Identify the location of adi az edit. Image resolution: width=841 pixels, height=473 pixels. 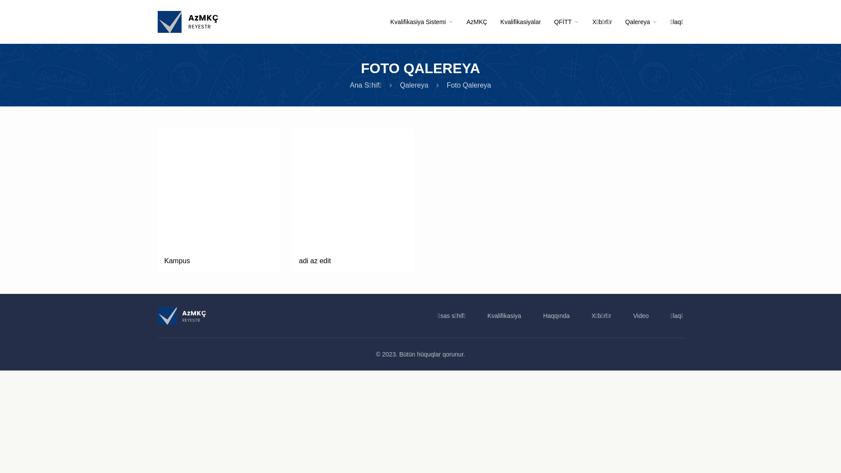
(353, 200).